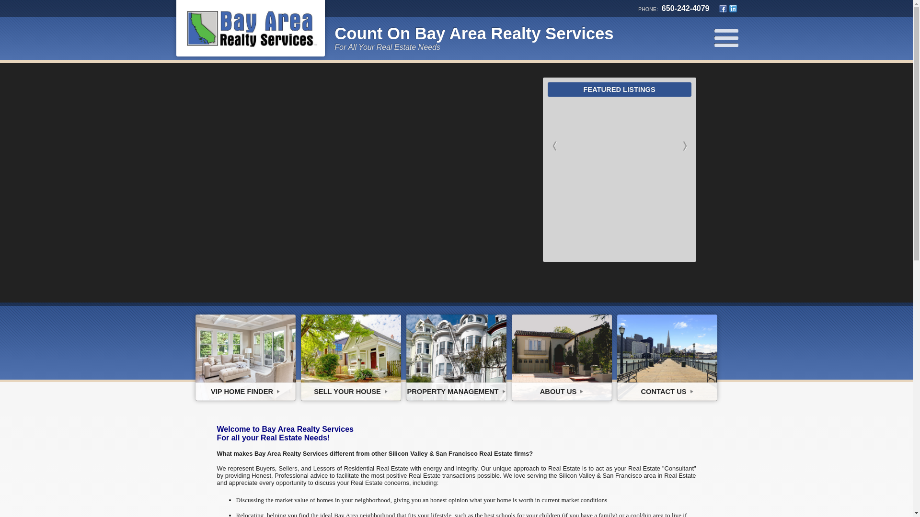 This screenshot has height=517, width=920. What do you see at coordinates (245, 357) in the screenshot?
I see `VIP HOME FINDER` at bounding box center [245, 357].